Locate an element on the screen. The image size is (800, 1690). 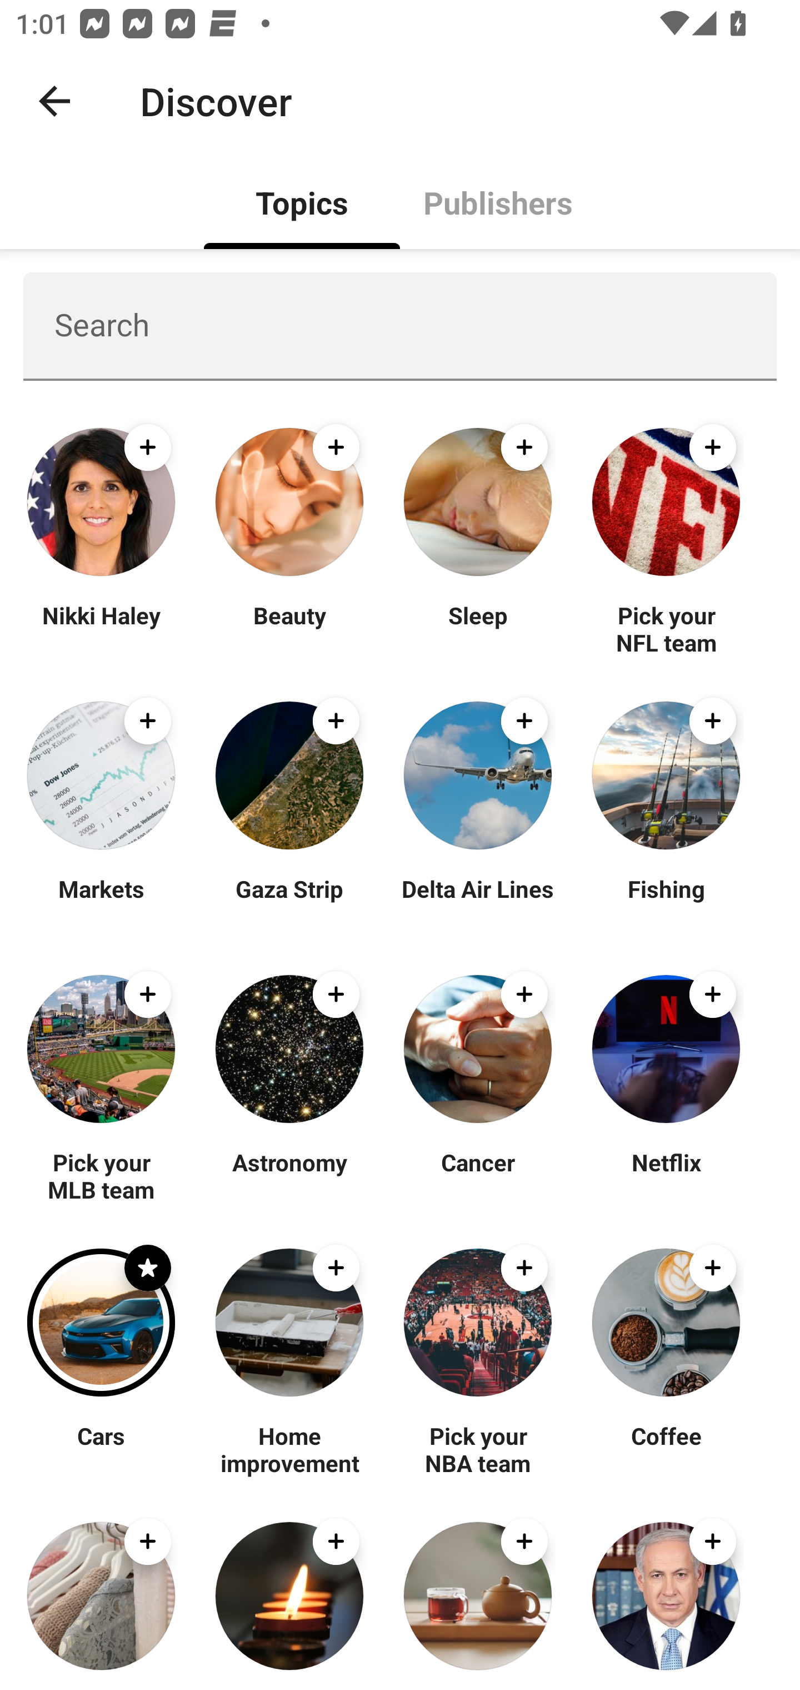
Coffee is located at coordinates (666, 1449).